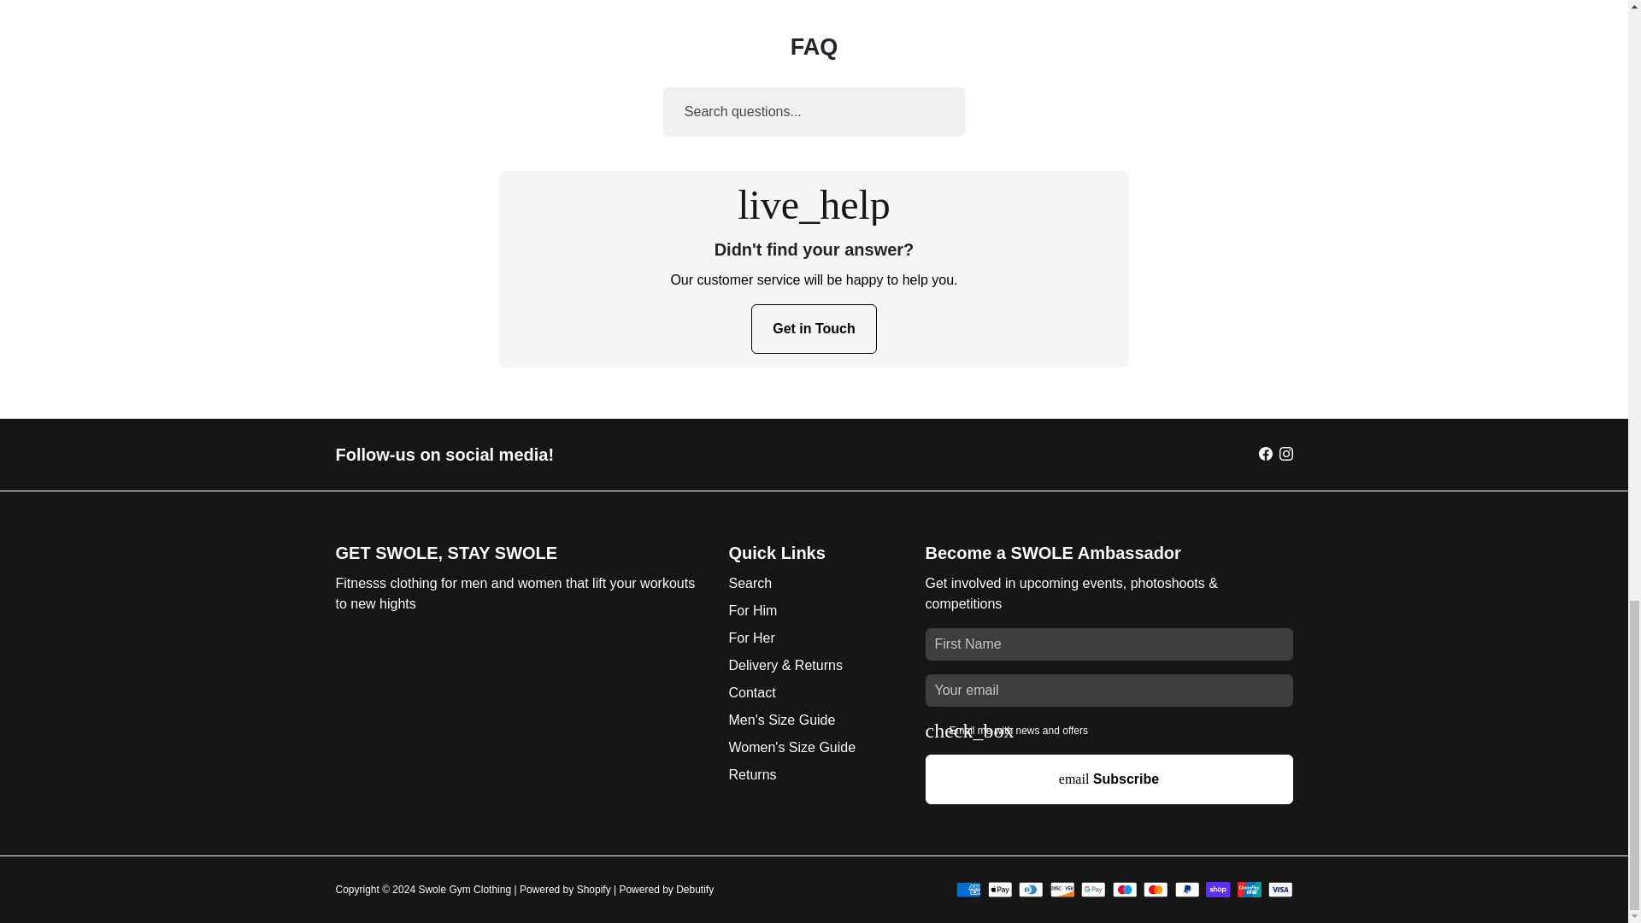 The width and height of the screenshot is (1641, 923). I want to click on American Express, so click(969, 889).